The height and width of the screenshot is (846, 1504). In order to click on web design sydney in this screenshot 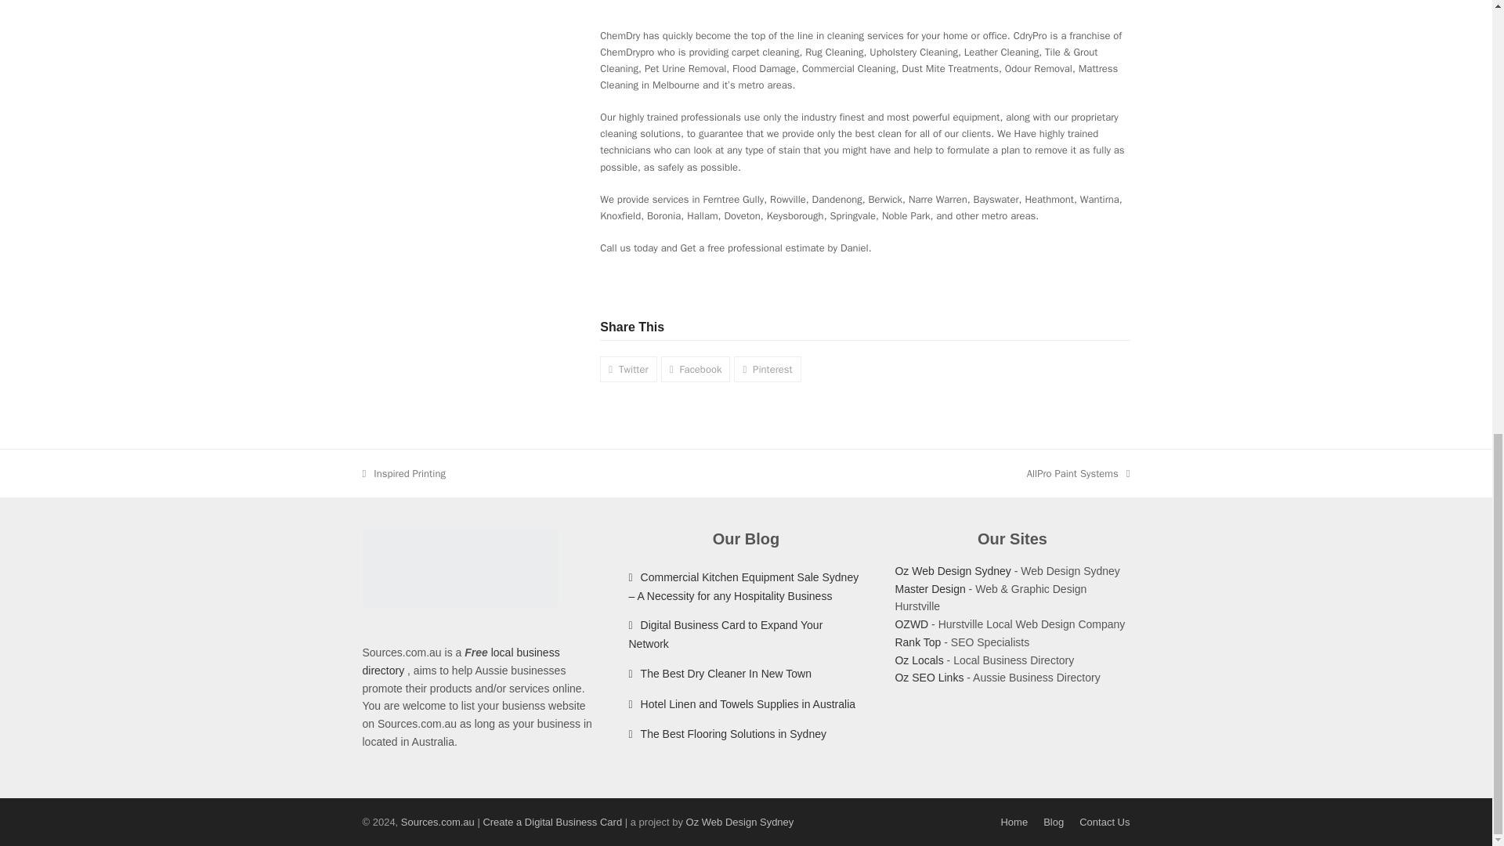, I will do `click(742, 704)`.